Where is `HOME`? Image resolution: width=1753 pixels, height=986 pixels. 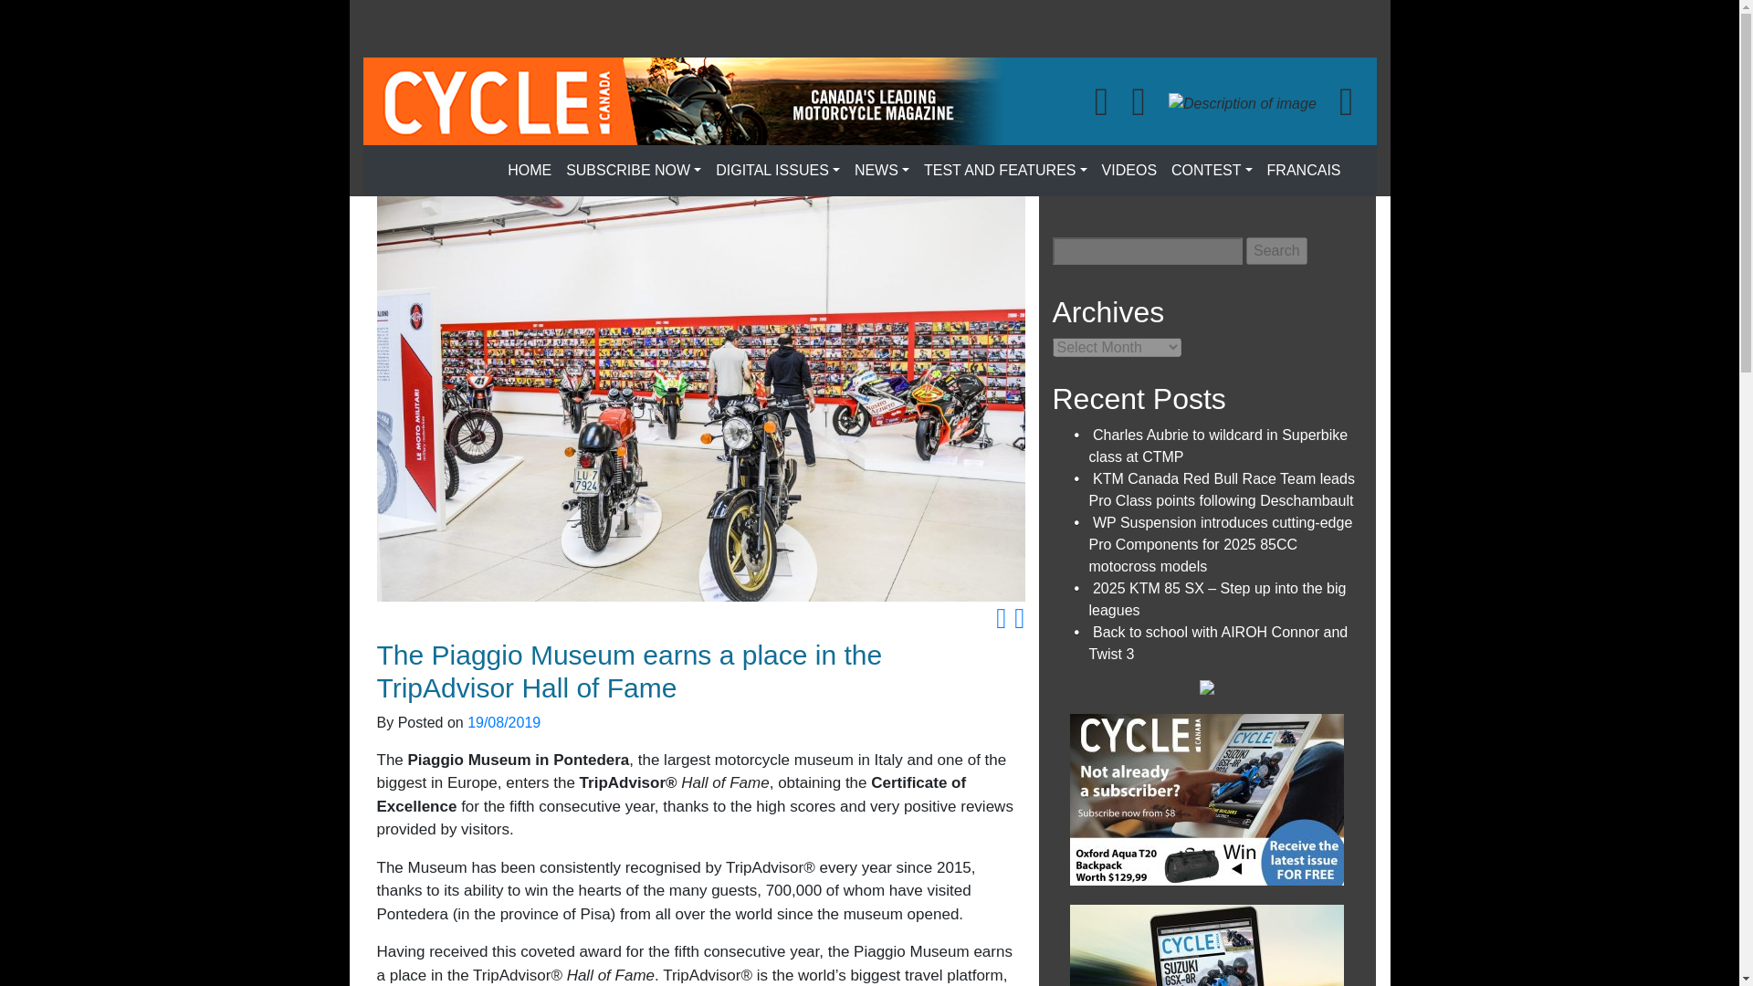 HOME is located at coordinates (530, 171).